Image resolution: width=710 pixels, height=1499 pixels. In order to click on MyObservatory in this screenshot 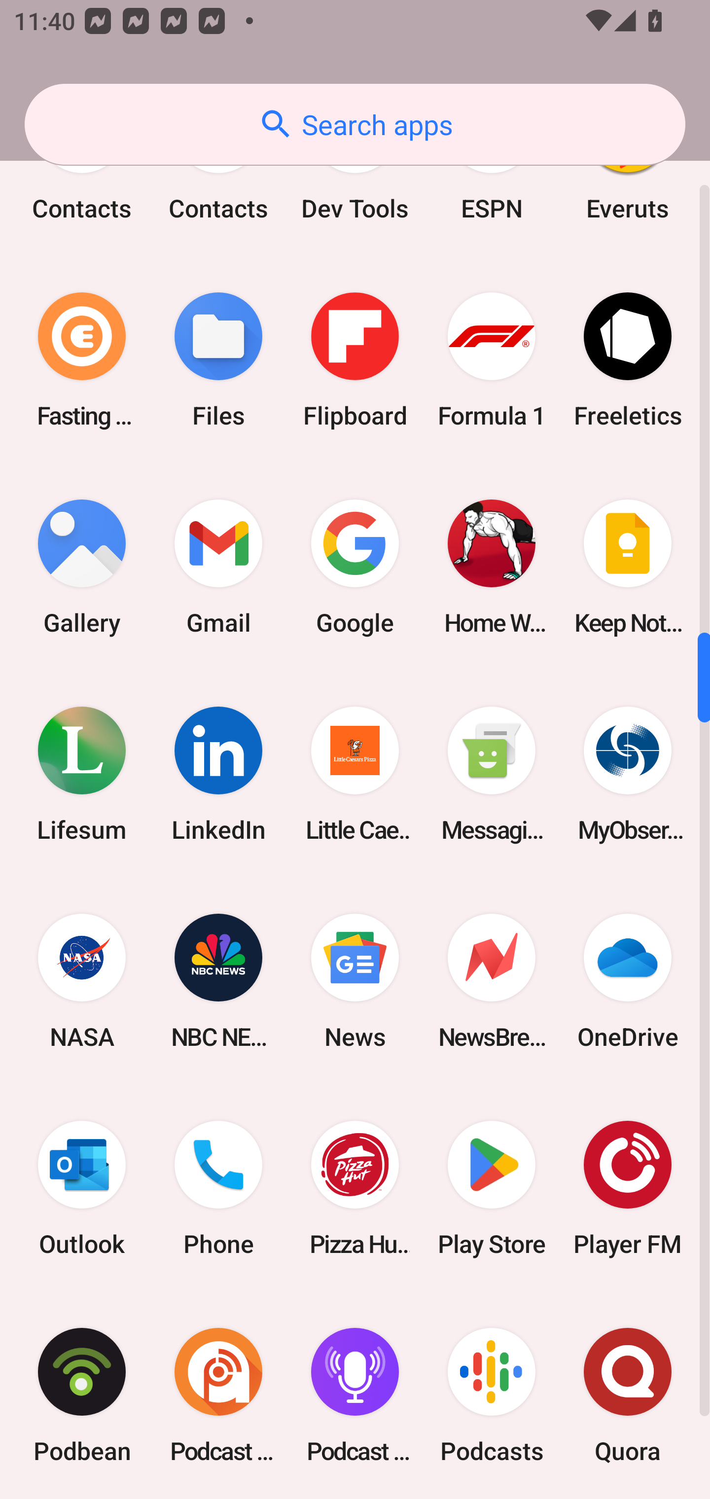, I will do `click(628, 774)`.